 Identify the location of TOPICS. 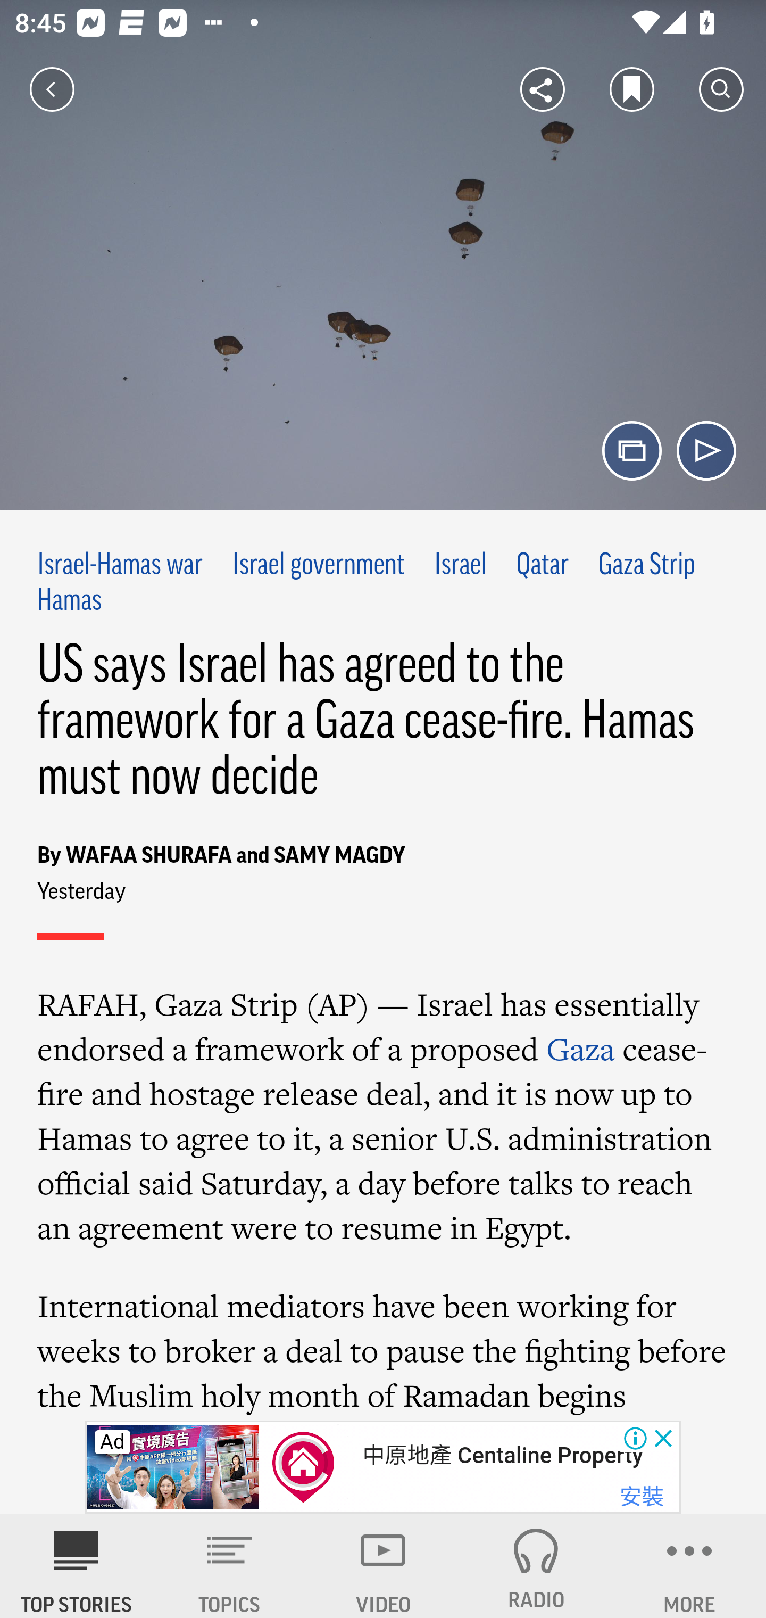
(230, 1566).